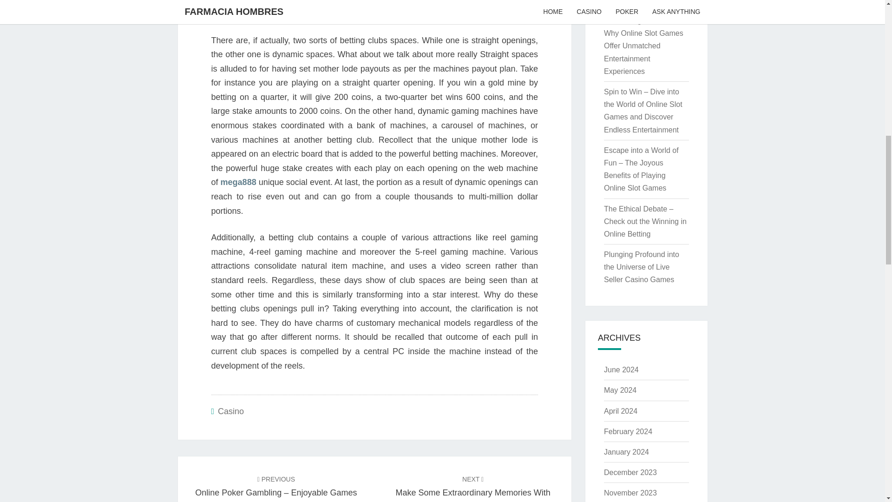  Describe the element at coordinates (621, 370) in the screenshot. I see `June 2024` at that location.